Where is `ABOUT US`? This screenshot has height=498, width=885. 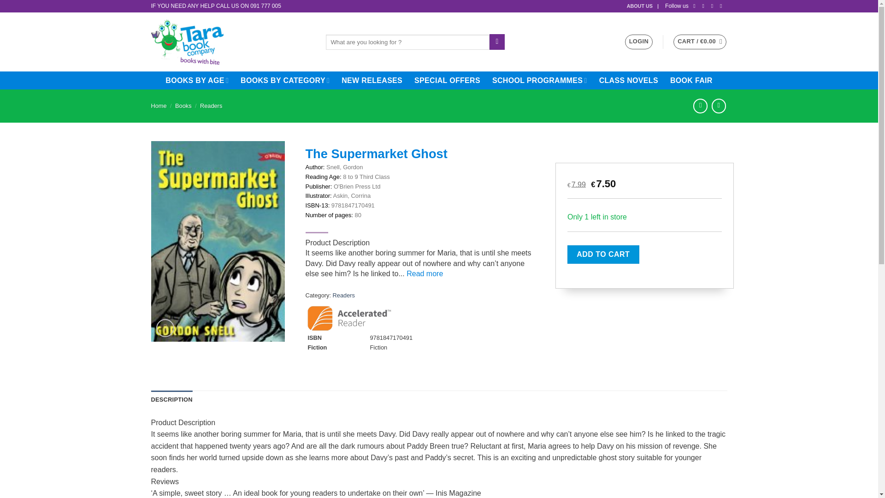
ABOUT US is located at coordinates (643, 6).